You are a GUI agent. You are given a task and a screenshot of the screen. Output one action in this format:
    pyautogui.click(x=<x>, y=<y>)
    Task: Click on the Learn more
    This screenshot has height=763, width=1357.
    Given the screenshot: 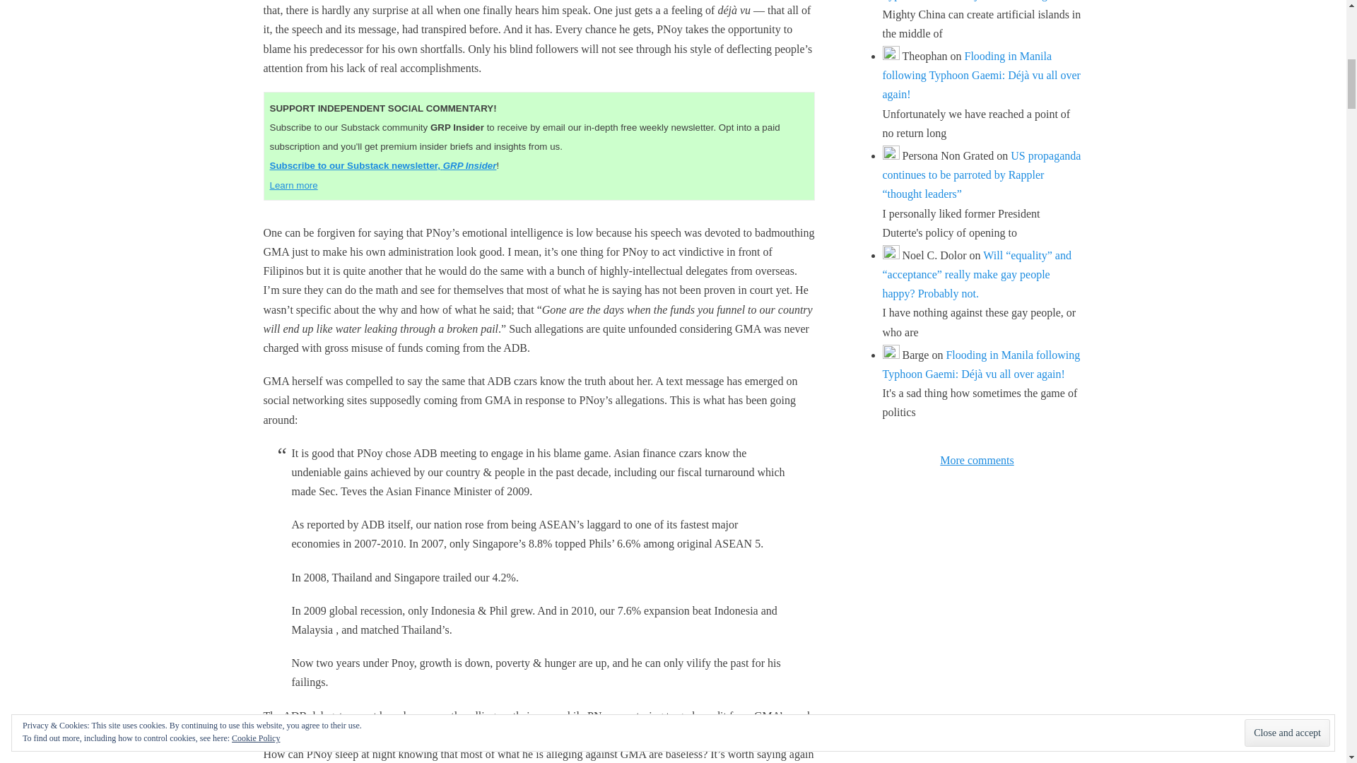 What is the action you would take?
    pyautogui.click(x=294, y=185)
    